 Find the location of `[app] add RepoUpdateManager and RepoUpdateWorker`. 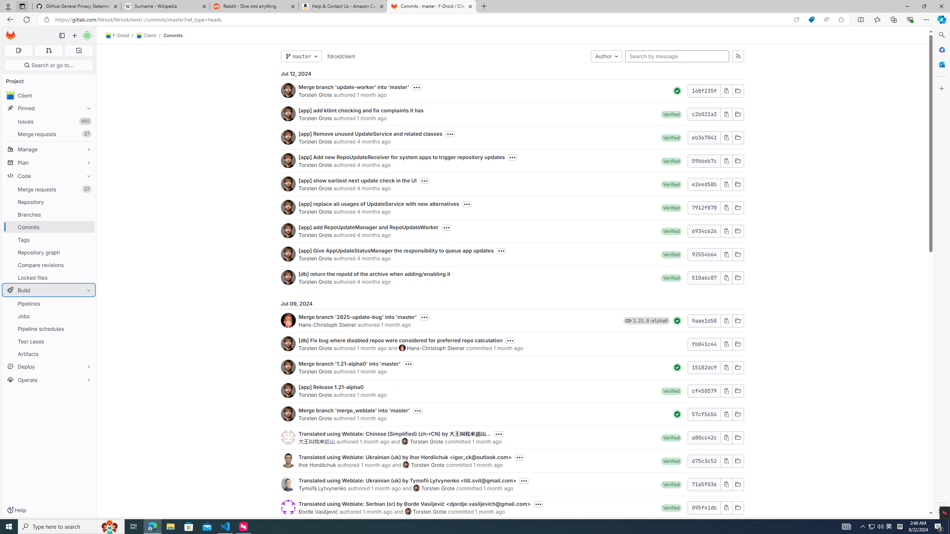

[app] add RepoUpdateManager and RepoUpdateWorker is located at coordinates (368, 227).